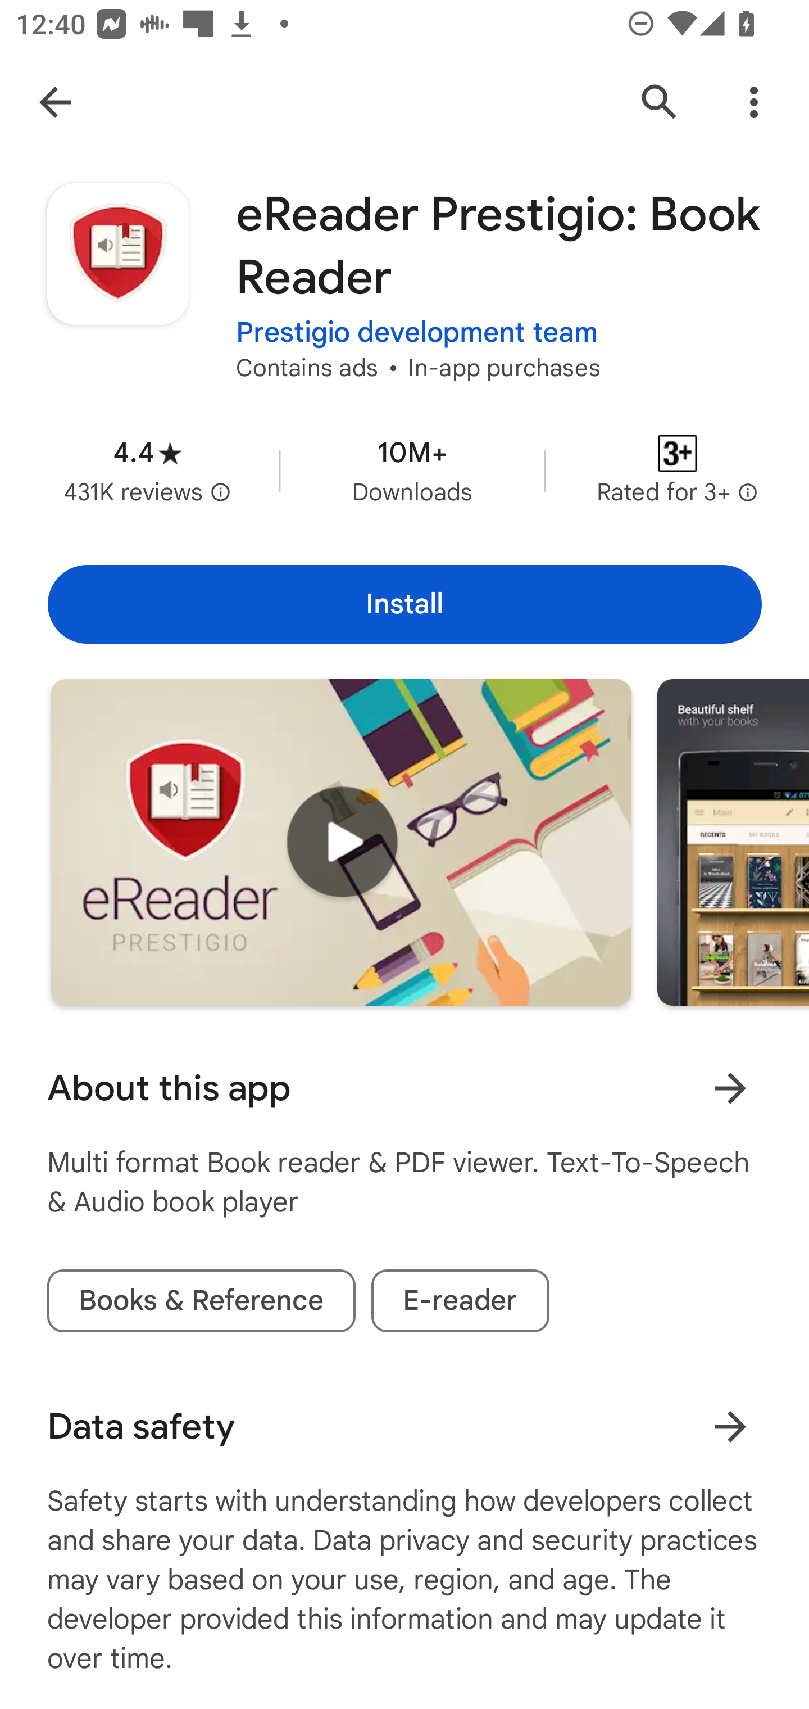  I want to click on Navigate up, so click(55, 102).